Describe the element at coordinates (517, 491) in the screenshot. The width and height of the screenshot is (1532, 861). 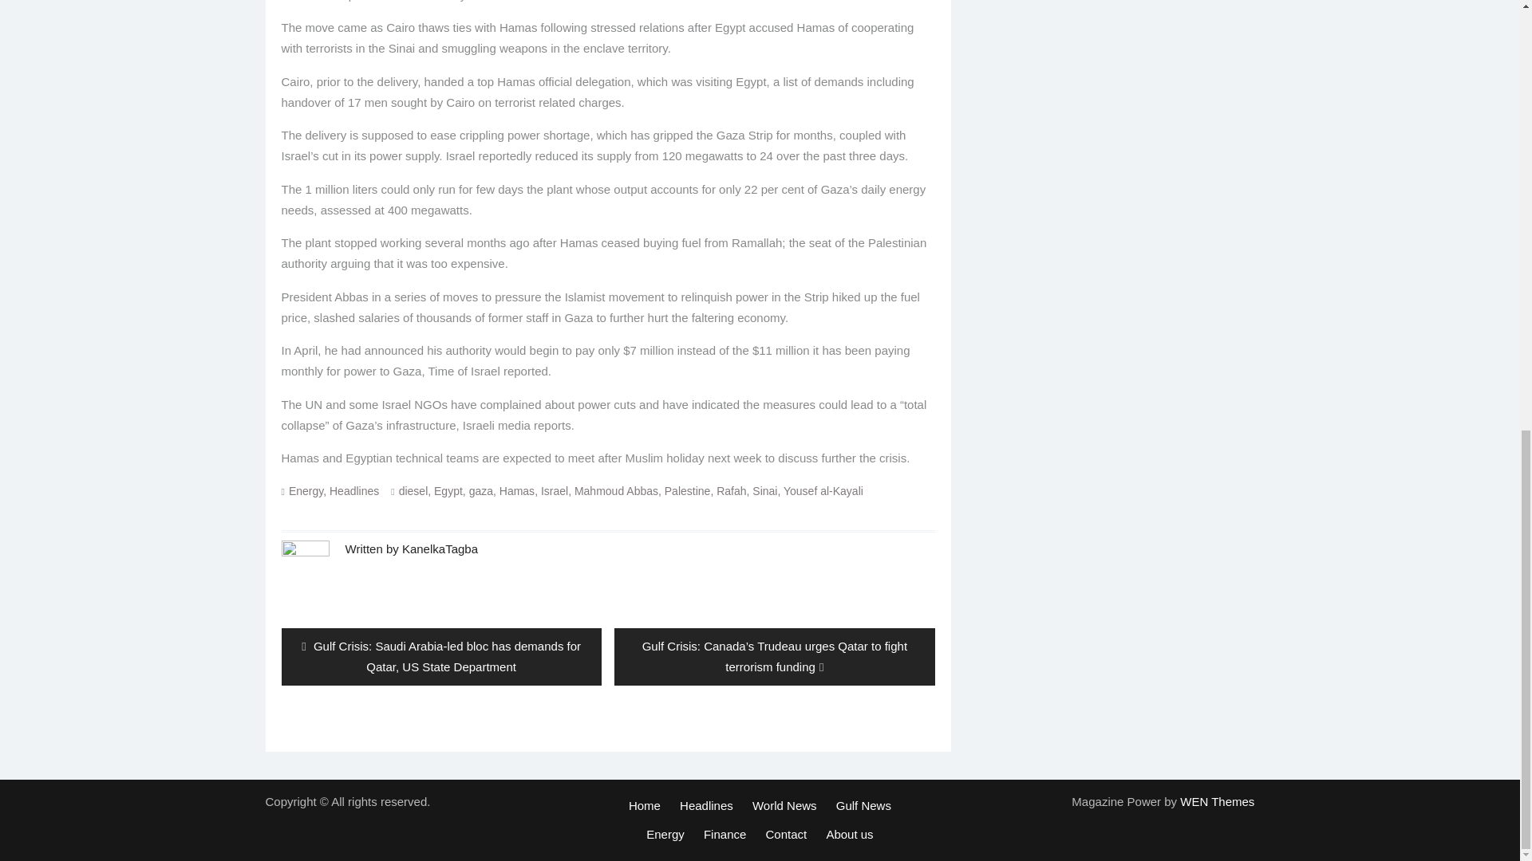
I see `Hamas` at that location.